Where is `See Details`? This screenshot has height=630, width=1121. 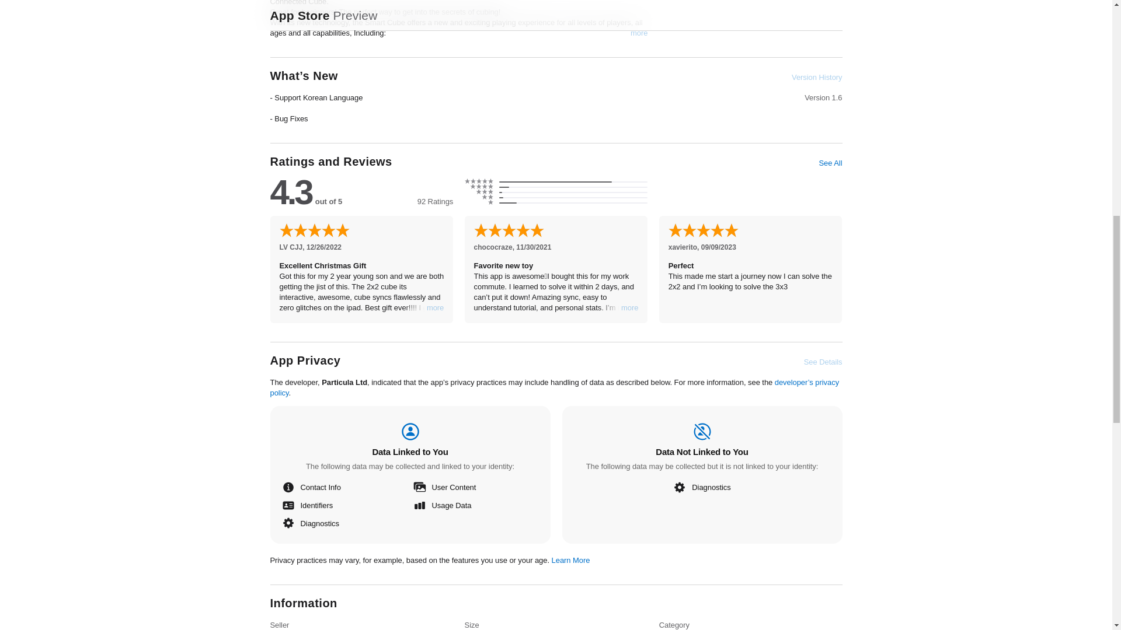 See Details is located at coordinates (823, 362).